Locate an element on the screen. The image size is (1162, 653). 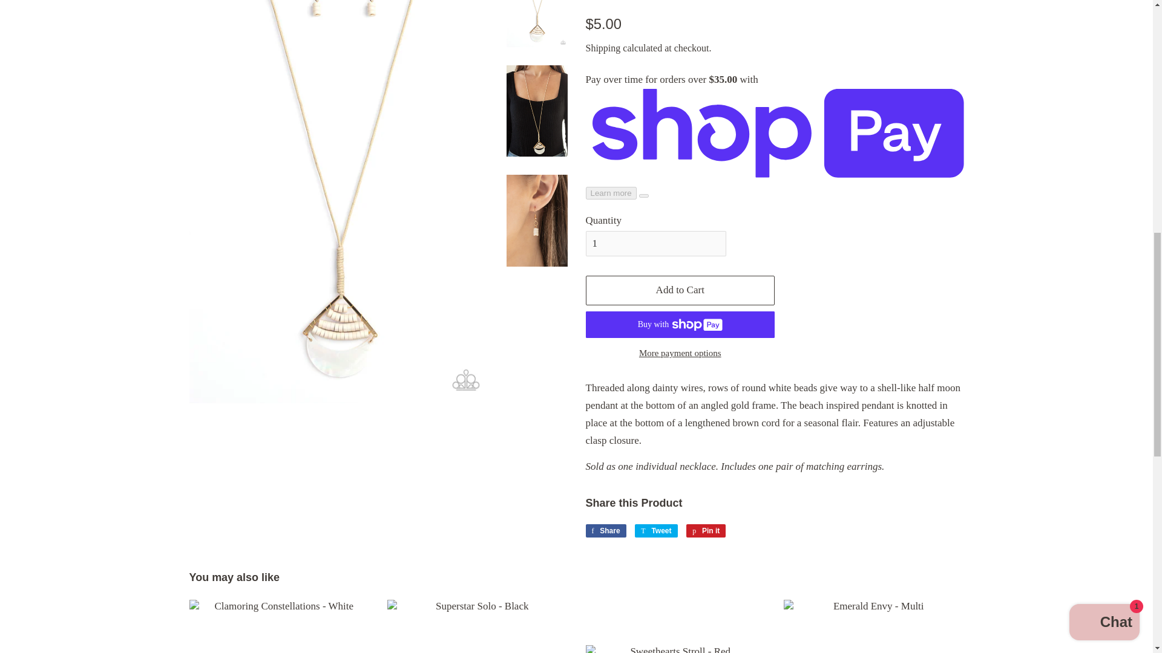
Tweet on Twitter is located at coordinates (656, 531).